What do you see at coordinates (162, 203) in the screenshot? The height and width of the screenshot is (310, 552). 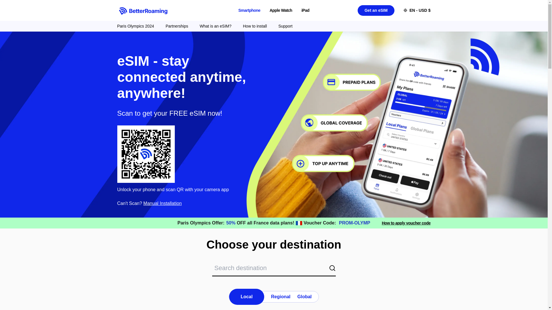 I see `Regional` at bounding box center [162, 203].